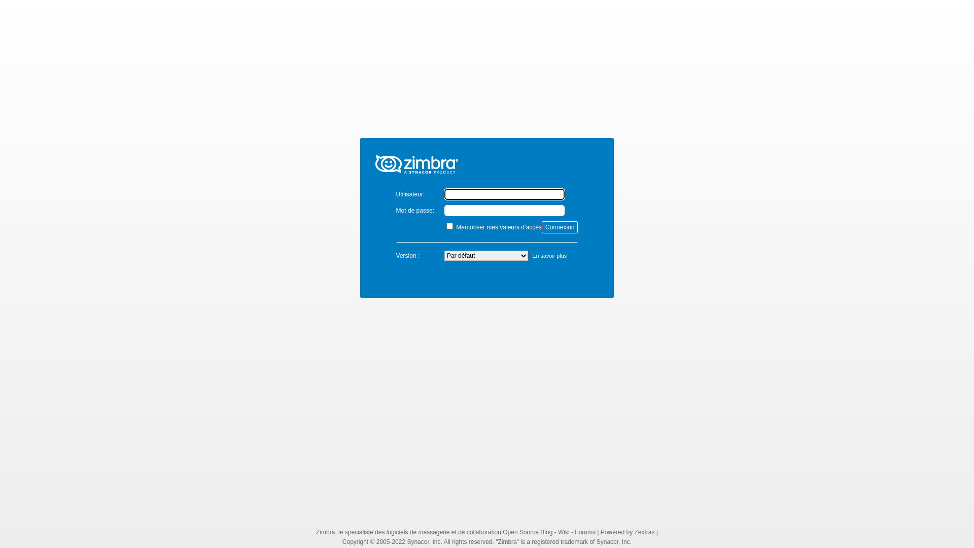  I want to click on Connexion, so click(560, 227).